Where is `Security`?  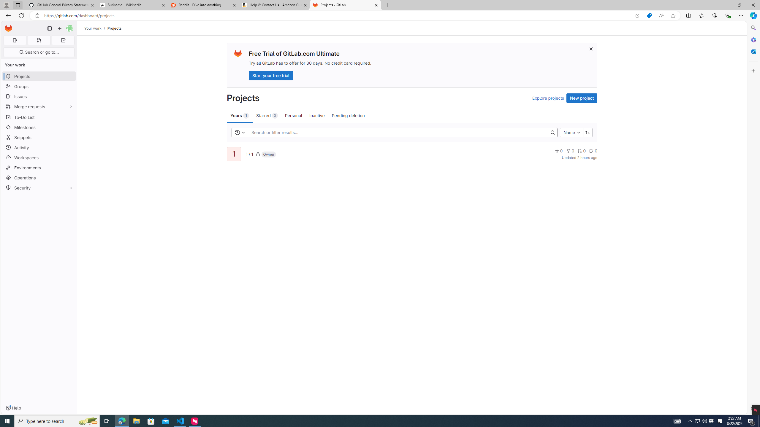 Security is located at coordinates (39, 187).